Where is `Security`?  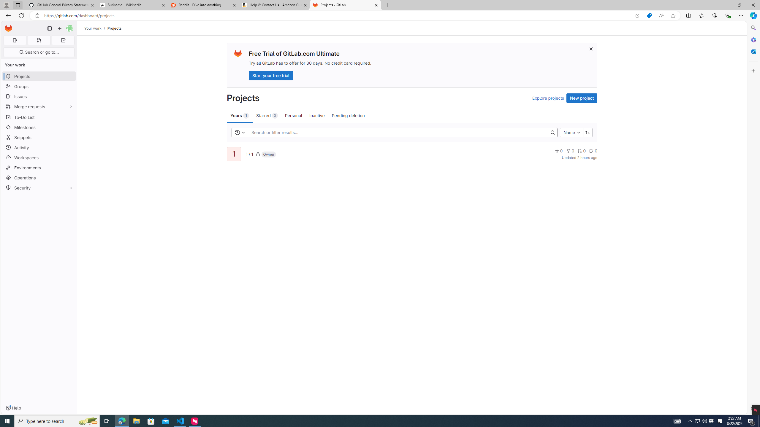 Security is located at coordinates (39, 187).